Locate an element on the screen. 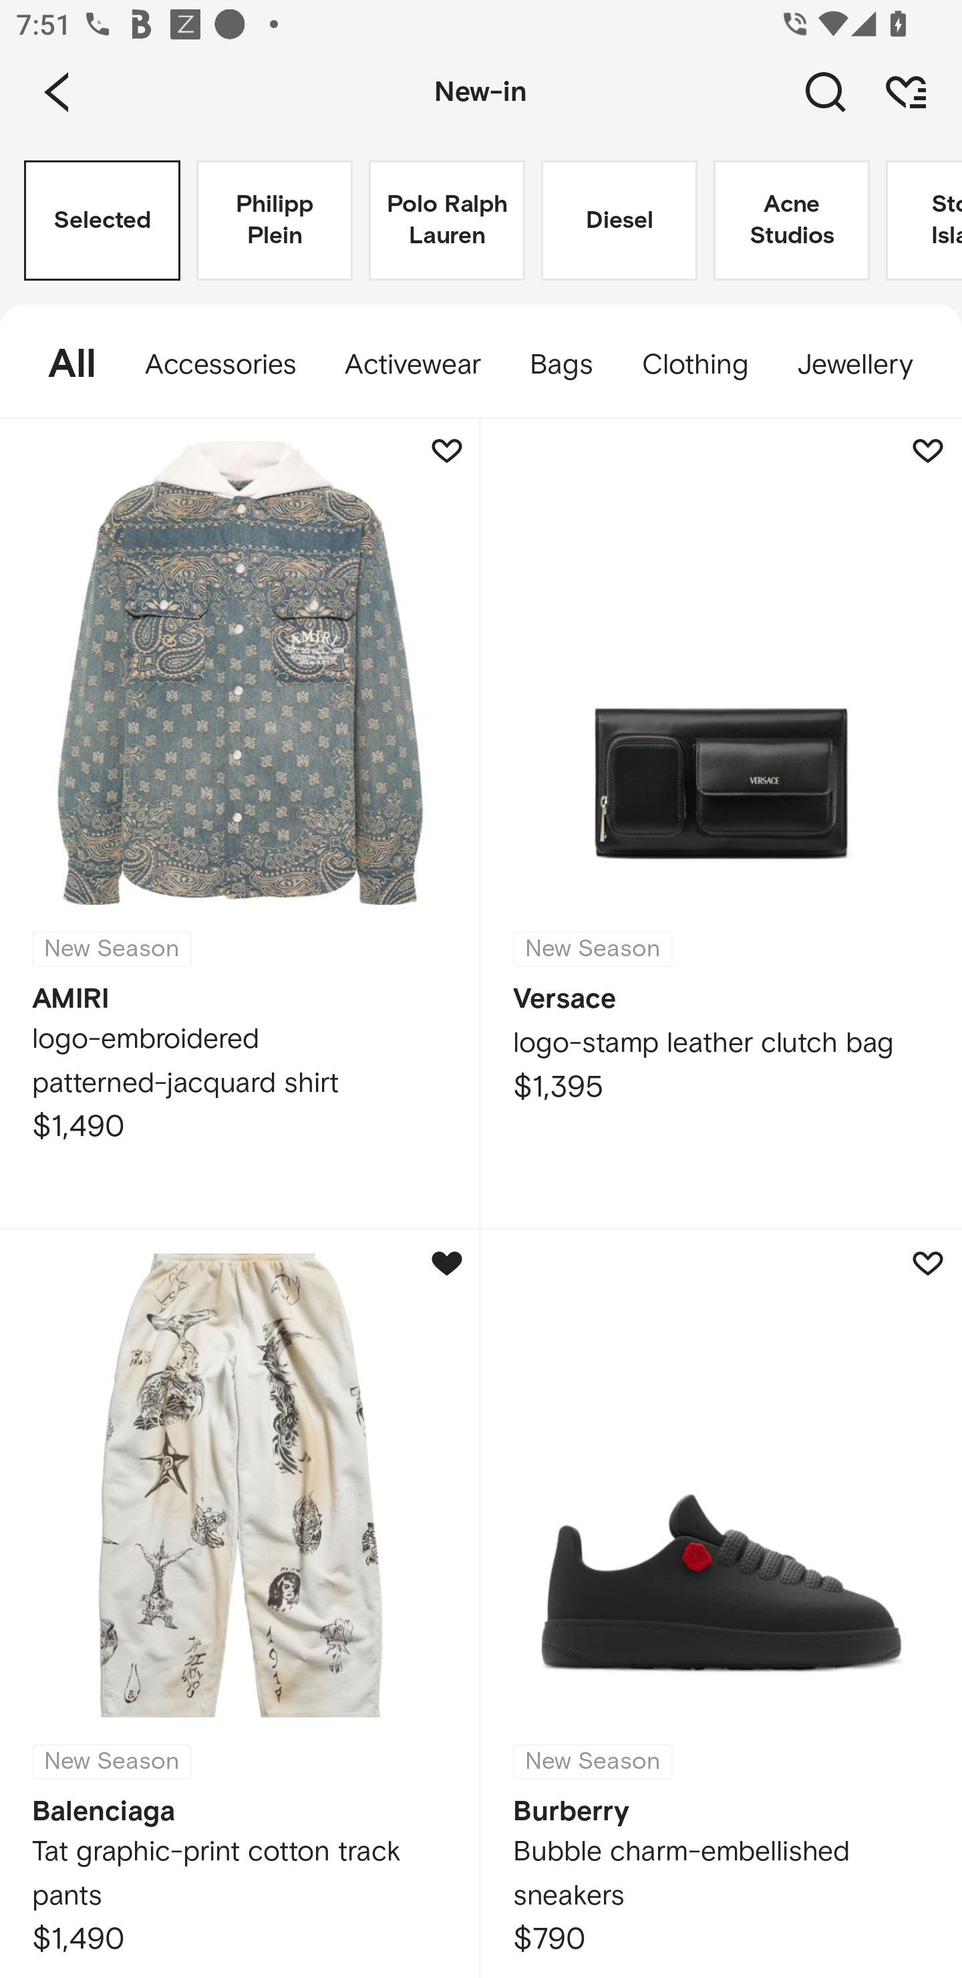  Accessories is located at coordinates (220, 365).